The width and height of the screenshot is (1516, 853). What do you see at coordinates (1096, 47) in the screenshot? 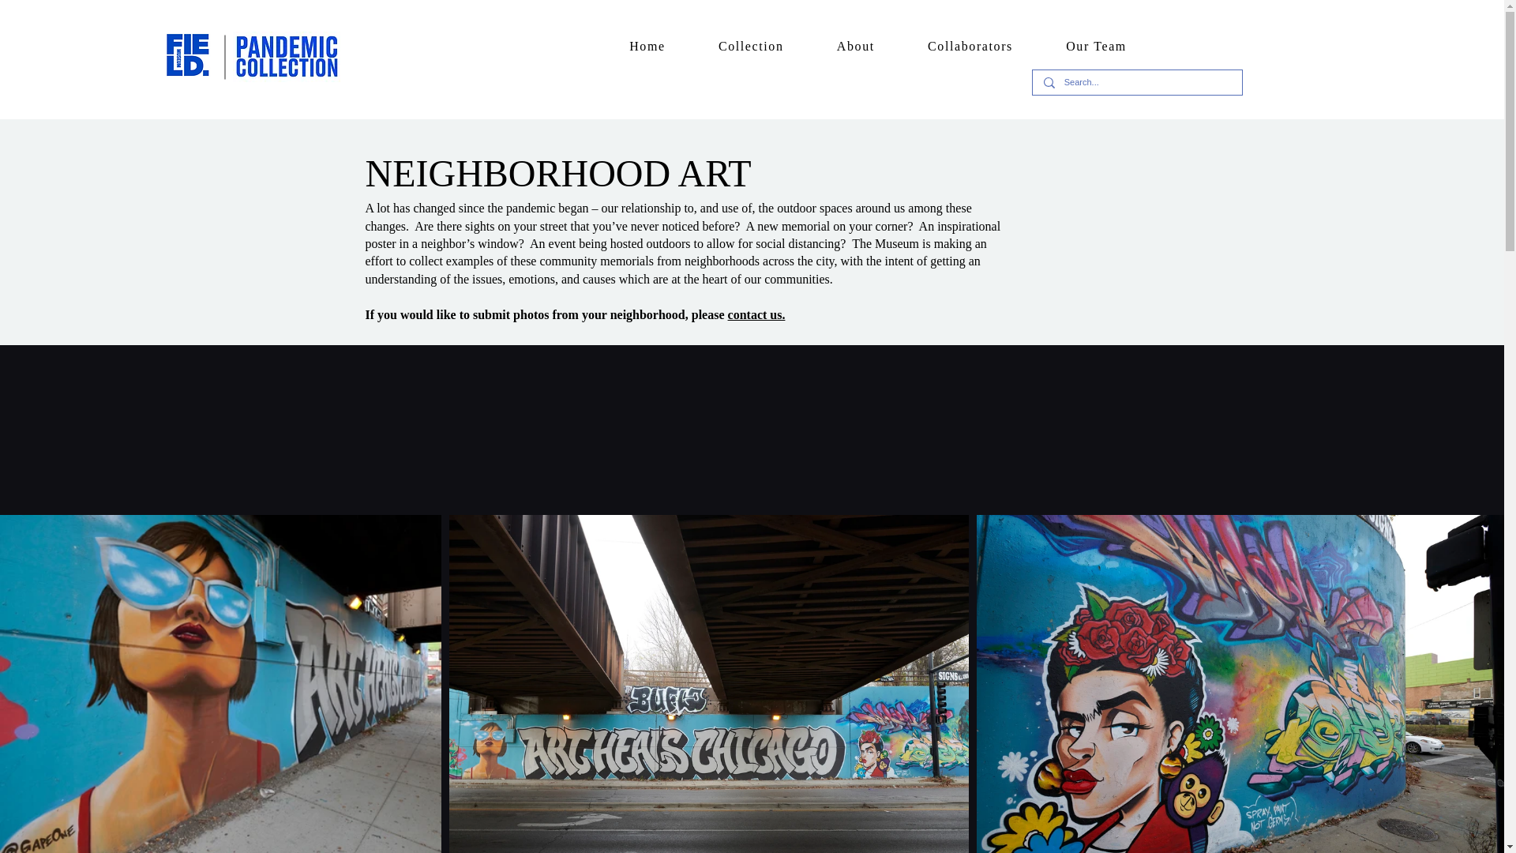
I see `Our Team` at bounding box center [1096, 47].